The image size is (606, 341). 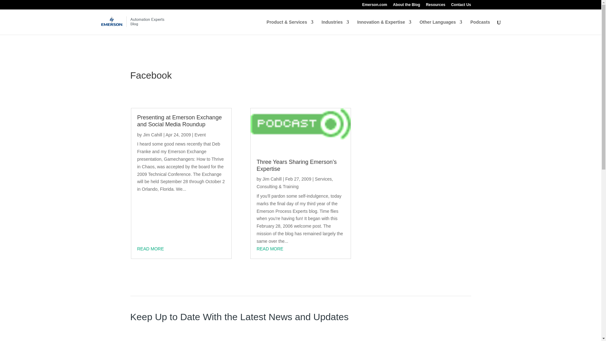 I want to click on Industries, so click(x=335, y=27).